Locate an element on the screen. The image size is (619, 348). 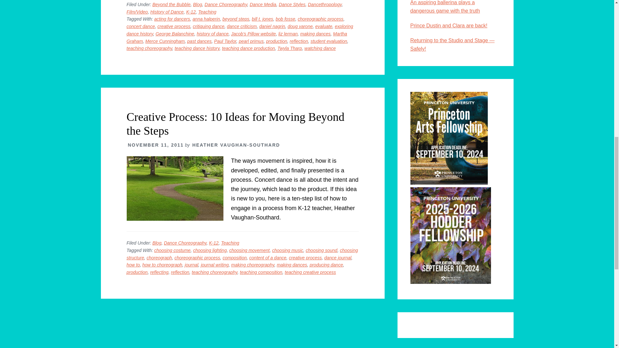
Dance Media is located at coordinates (262, 5).